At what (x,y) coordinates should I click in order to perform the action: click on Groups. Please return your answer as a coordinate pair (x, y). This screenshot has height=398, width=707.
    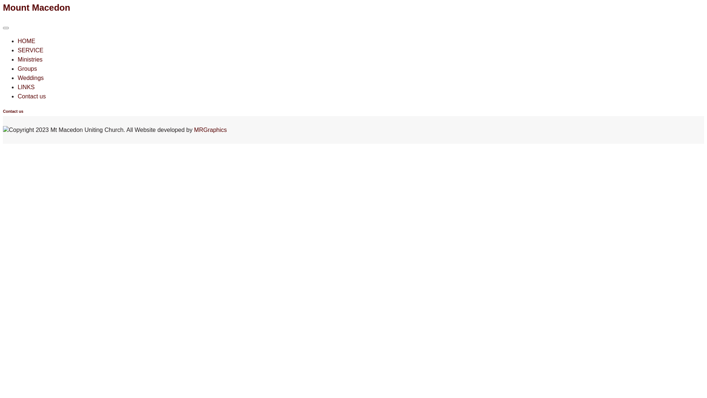
    Looking at the image, I should click on (27, 69).